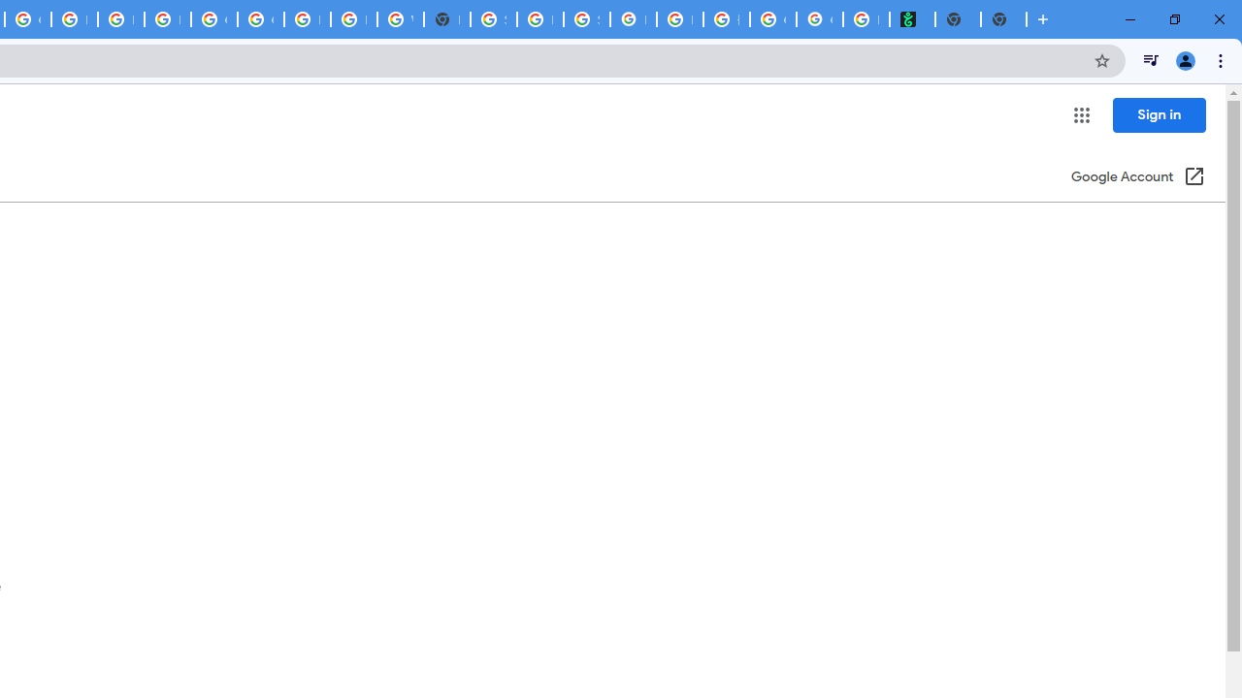 This screenshot has width=1242, height=698. What do you see at coordinates (353, 19) in the screenshot?
I see `Browse Chrome as a guest - Computer - Google Chrome Help` at bounding box center [353, 19].